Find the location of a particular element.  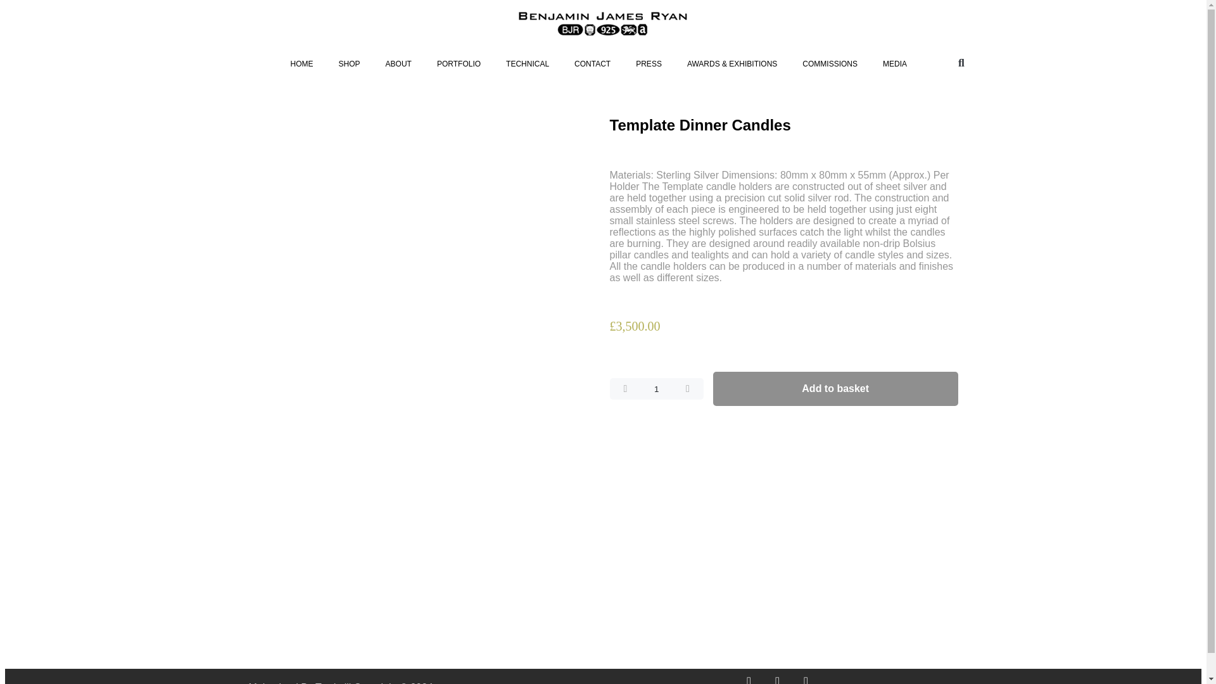

COMMISSIONS is located at coordinates (830, 63).